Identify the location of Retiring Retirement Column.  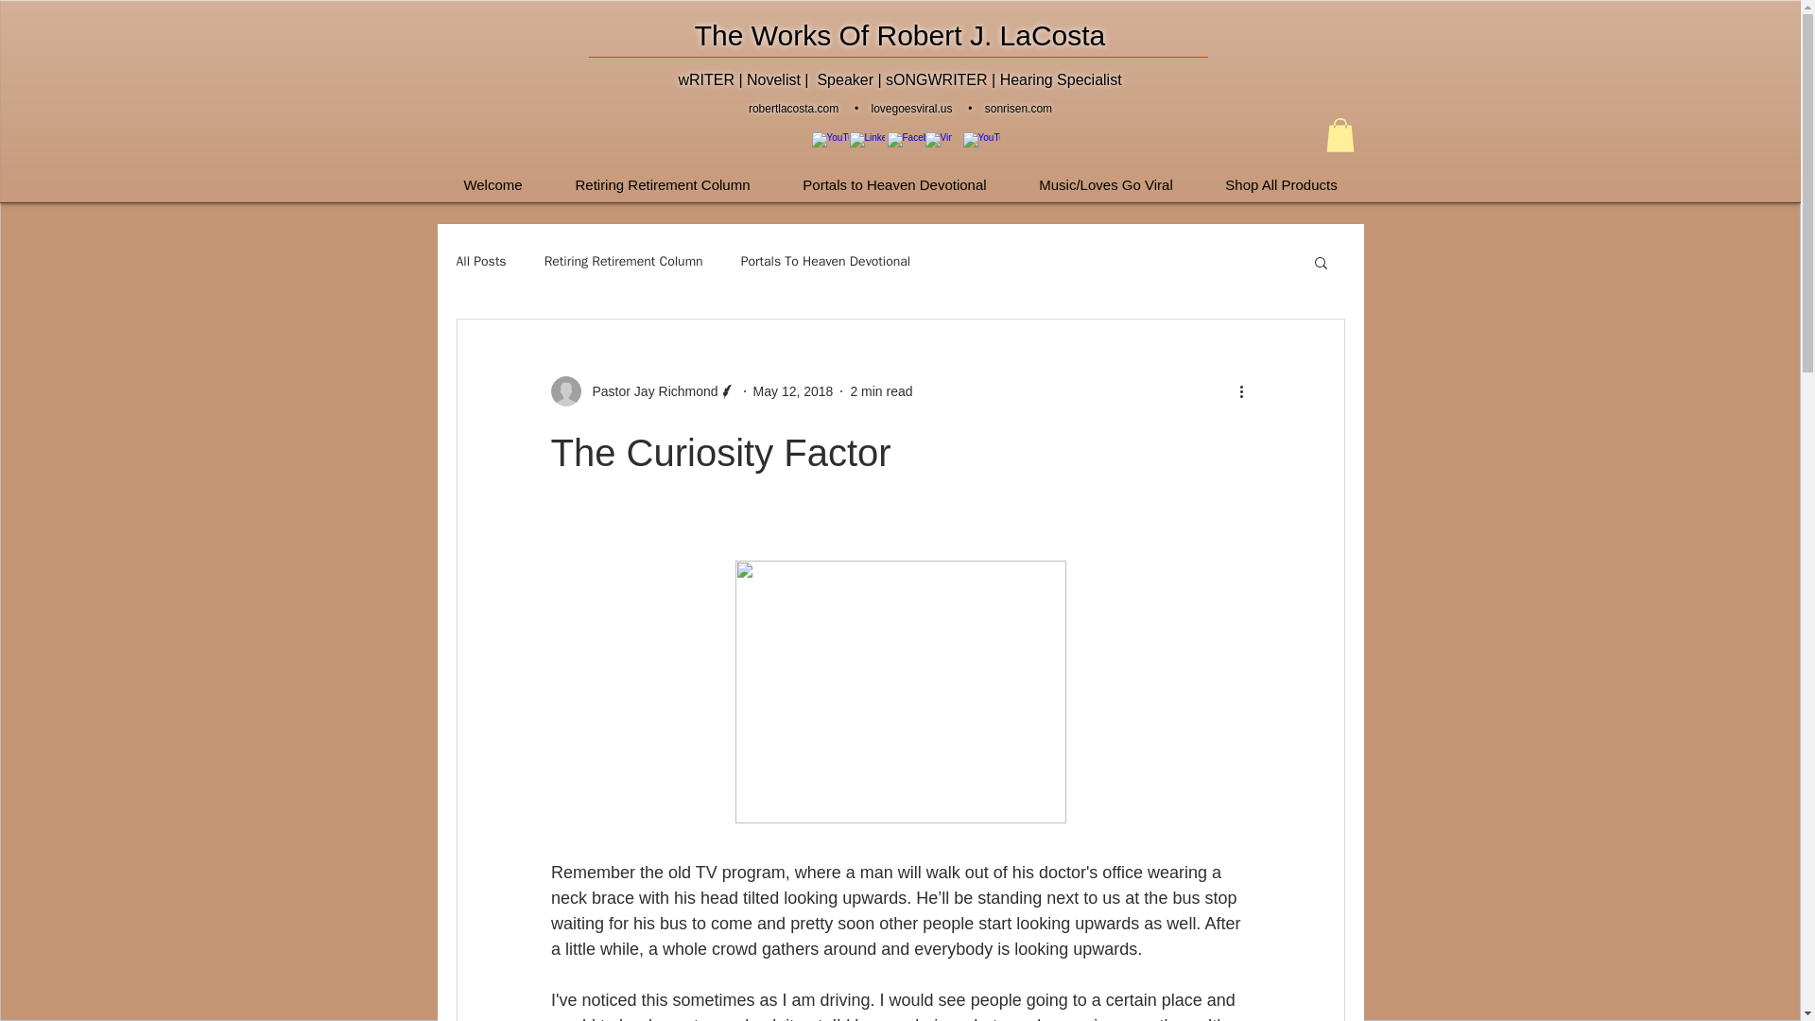
(624, 261).